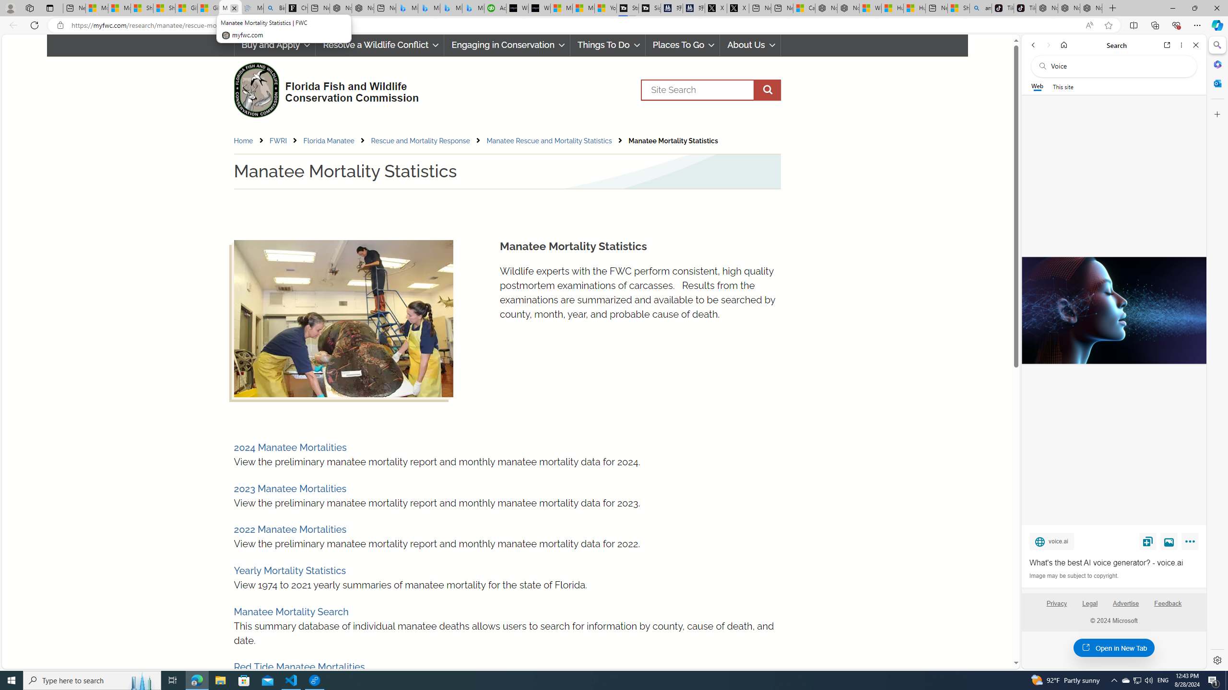 This screenshot has width=1228, height=690. What do you see at coordinates (290, 529) in the screenshot?
I see `2022 Manatee Mortalities` at bounding box center [290, 529].